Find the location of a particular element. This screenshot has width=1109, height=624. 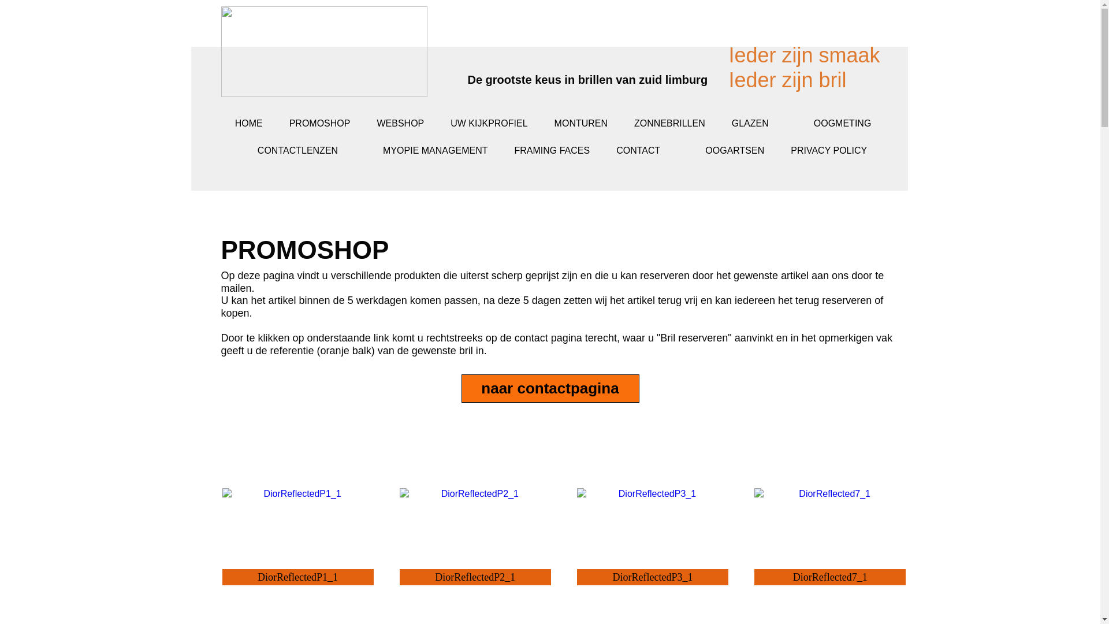

GLAZEN is located at coordinates (760, 126).